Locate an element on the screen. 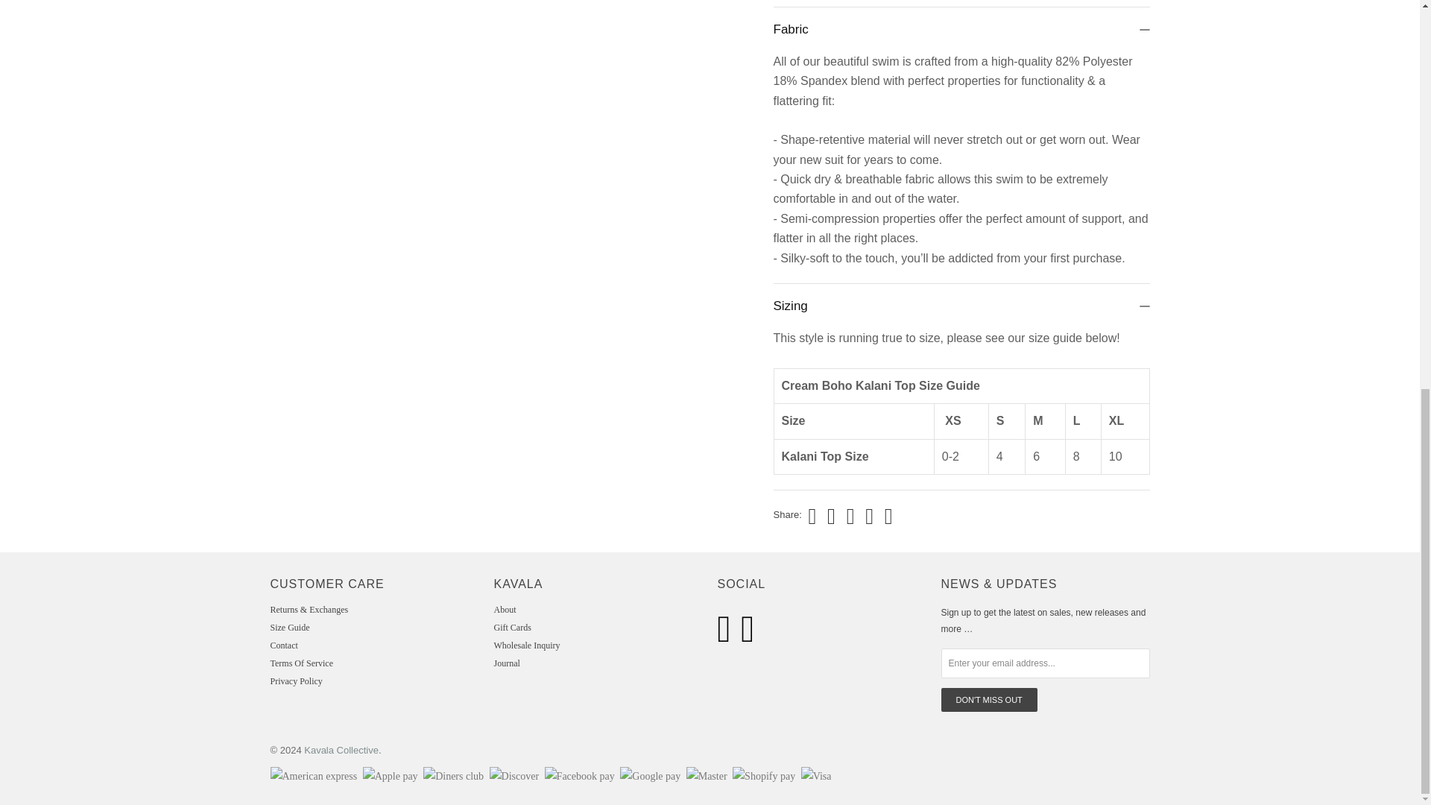  Contact is located at coordinates (367, 645).